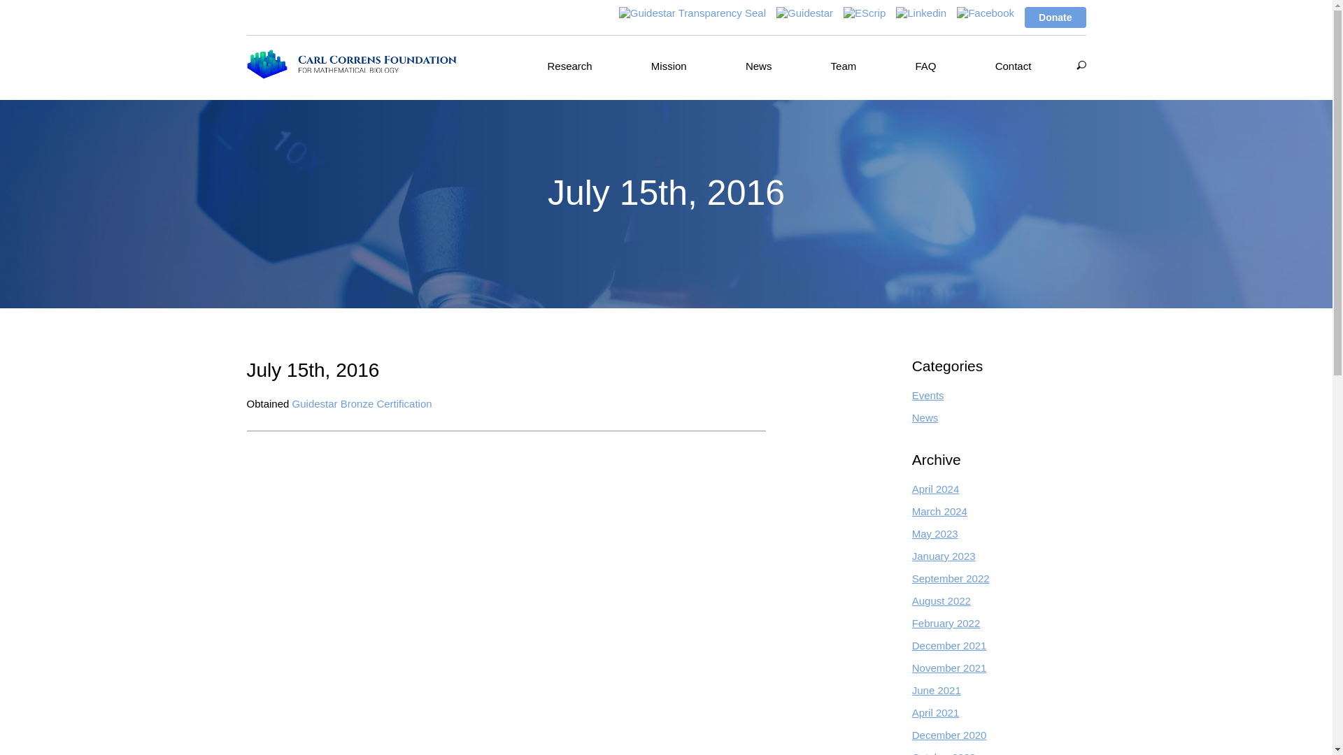 Image resolution: width=1343 pixels, height=755 pixels. What do you see at coordinates (951, 577) in the screenshot?
I see `September 2022` at bounding box center [951, 577].